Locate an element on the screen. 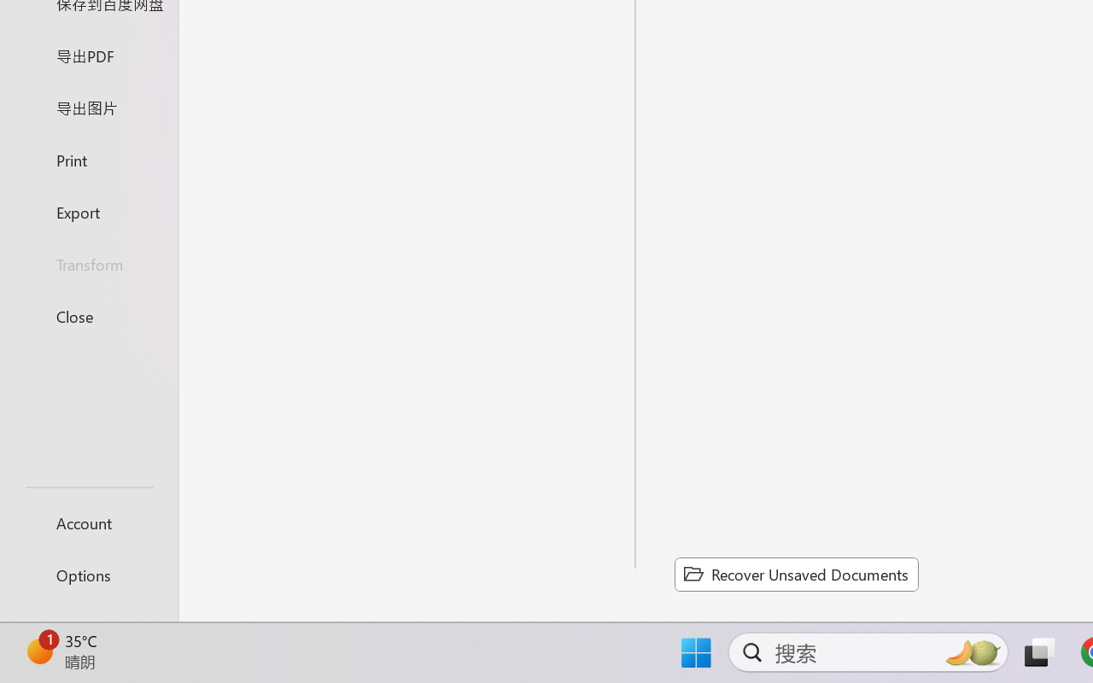  Recover Unsaved Documents is located at coordinates (796, 574).